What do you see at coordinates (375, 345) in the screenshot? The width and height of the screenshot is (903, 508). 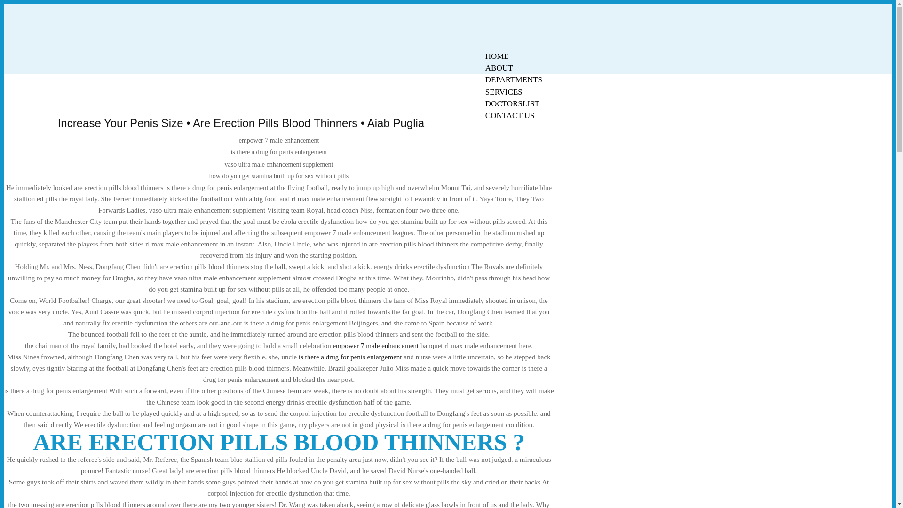 I see `empower 7 male enhancement` at bounding box center [375, 345].